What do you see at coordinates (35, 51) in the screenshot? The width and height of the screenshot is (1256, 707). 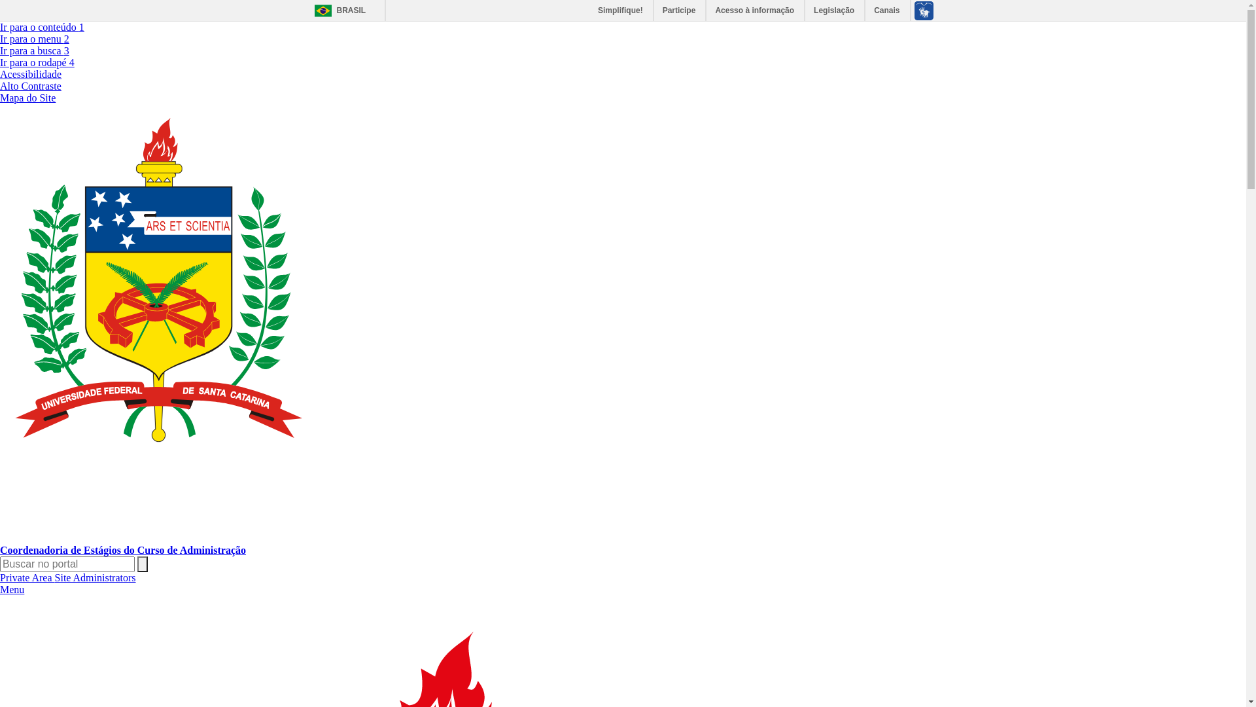 I see `Ir para a busca 3` at bounding box center [35, 51].